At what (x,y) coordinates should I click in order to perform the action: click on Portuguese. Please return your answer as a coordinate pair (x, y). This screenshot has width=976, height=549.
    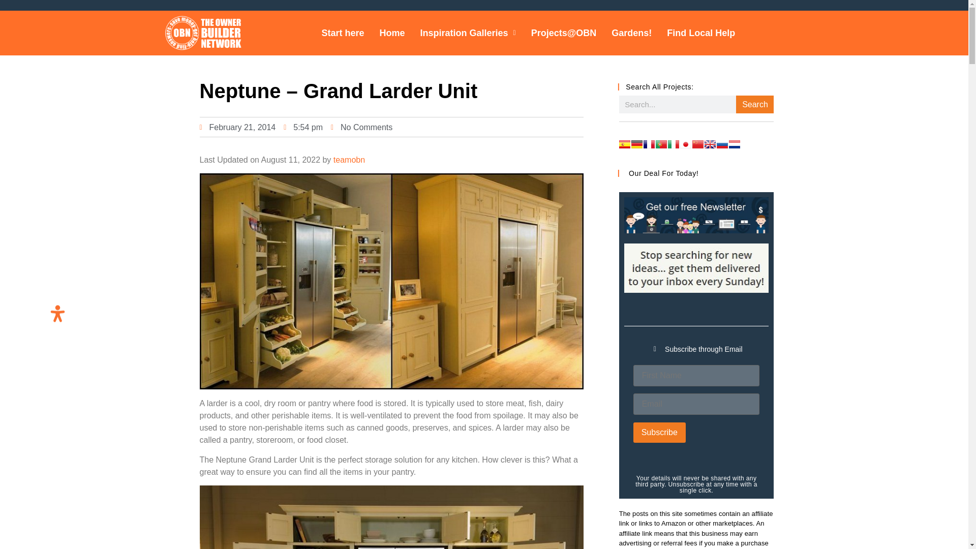
    Looking at the image, I should click on (661, 144).